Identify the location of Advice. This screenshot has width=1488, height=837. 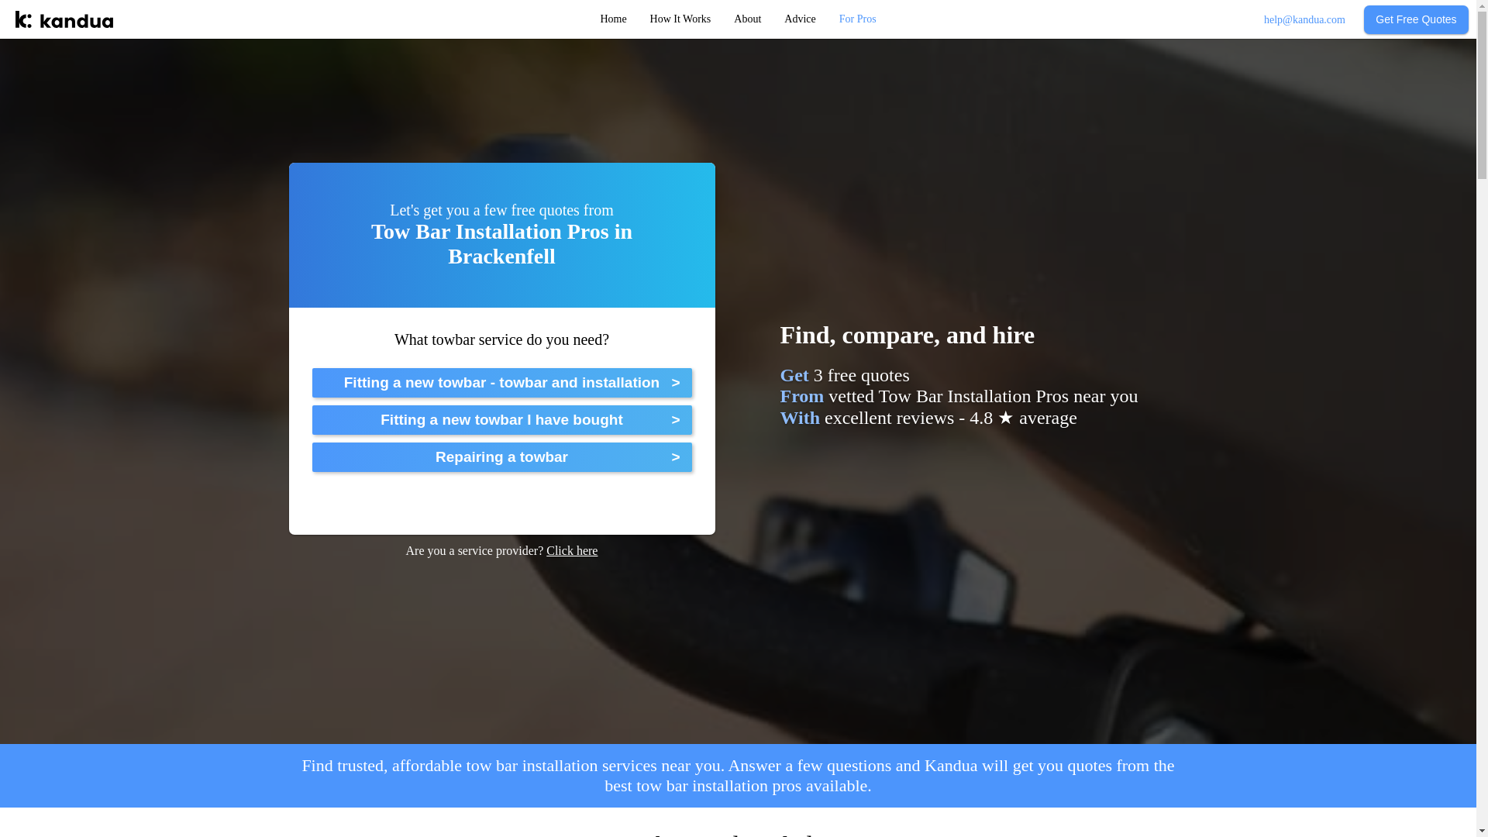
(800, 19).